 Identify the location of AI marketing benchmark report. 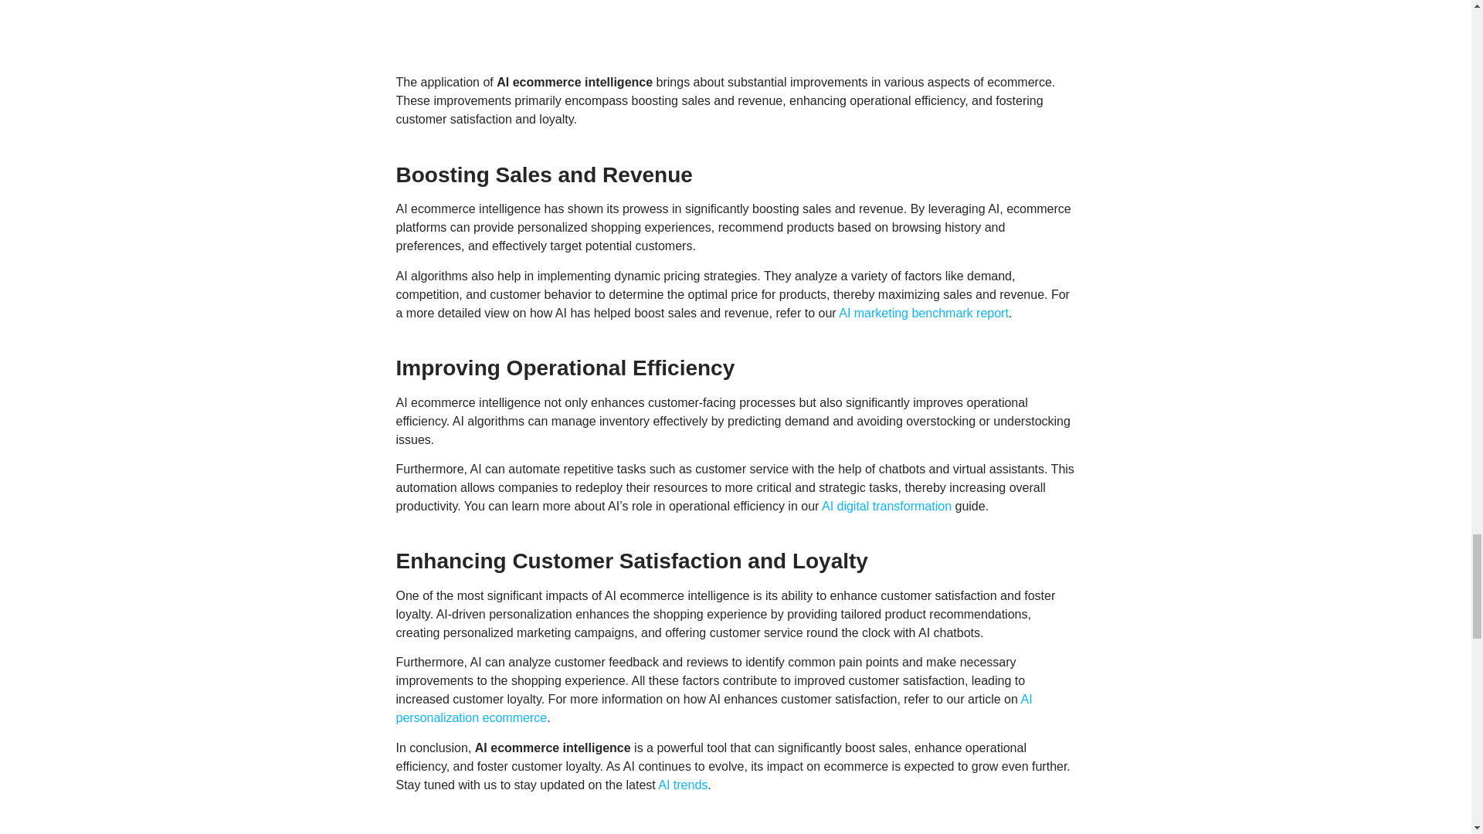
(924, 313).